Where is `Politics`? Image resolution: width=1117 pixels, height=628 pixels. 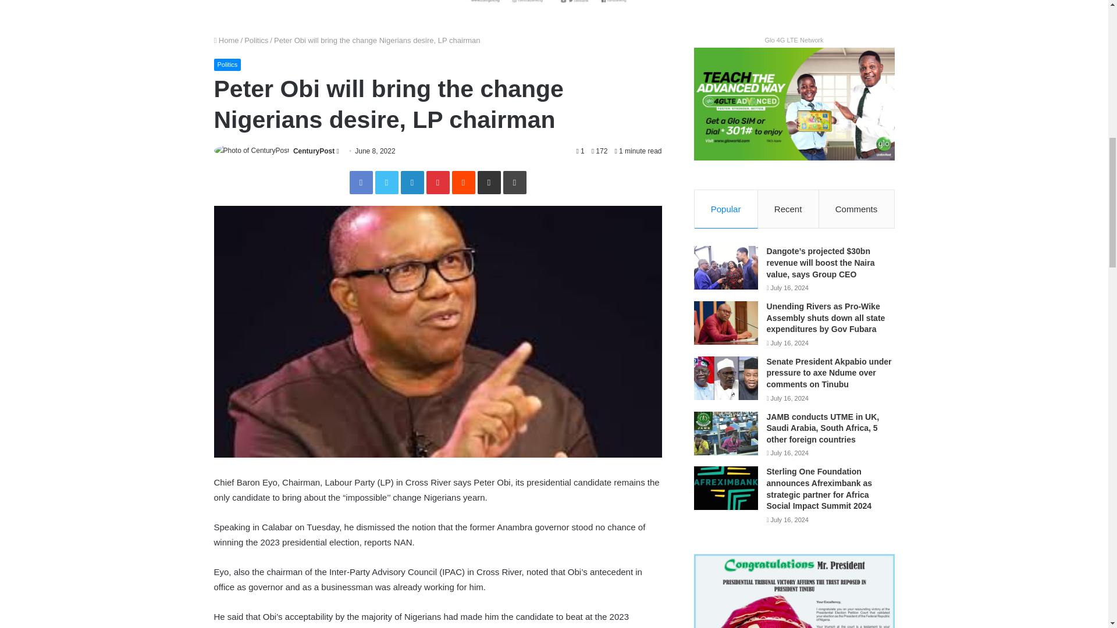 Politics is located at coordinates (227, 64).